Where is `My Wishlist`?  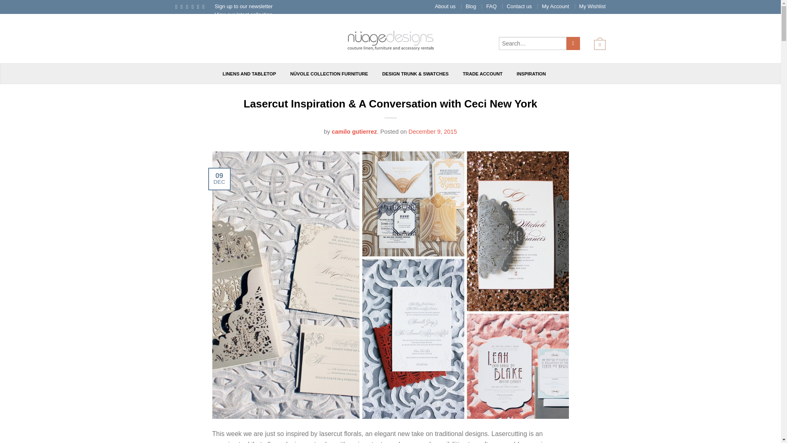 My Wishlist is located at coordinates (593, 6).